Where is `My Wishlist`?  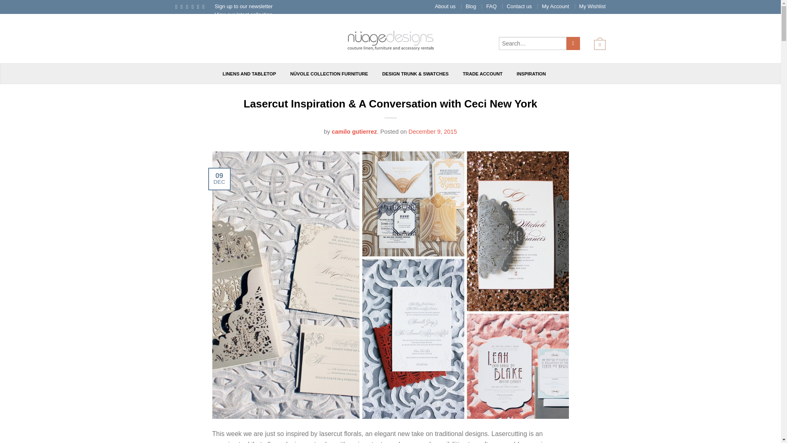 My Wishlist is located at coordinates (593, 6).